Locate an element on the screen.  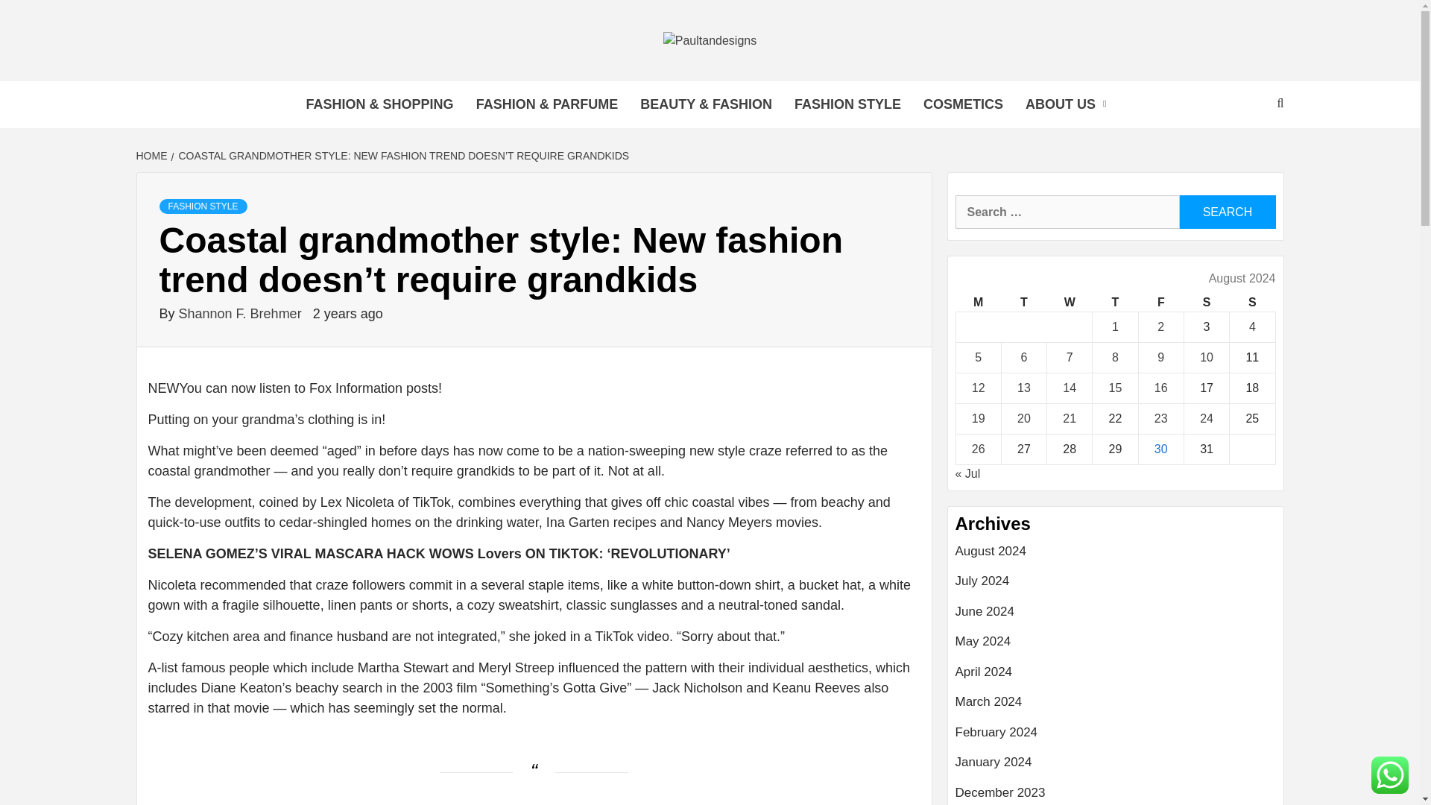
FASHION STYLE is located at coordinates (847, 104).